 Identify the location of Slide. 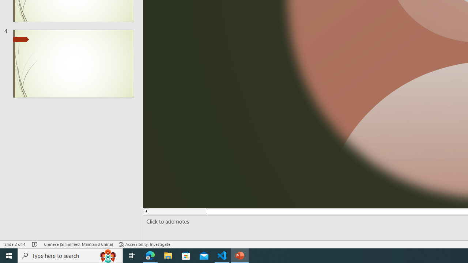
(73, 64).